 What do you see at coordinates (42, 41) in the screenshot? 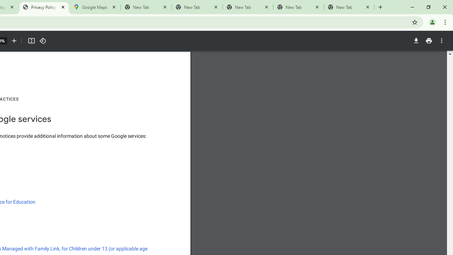
I see `Rotate counterclockwise` at bounding box center [42, 41].